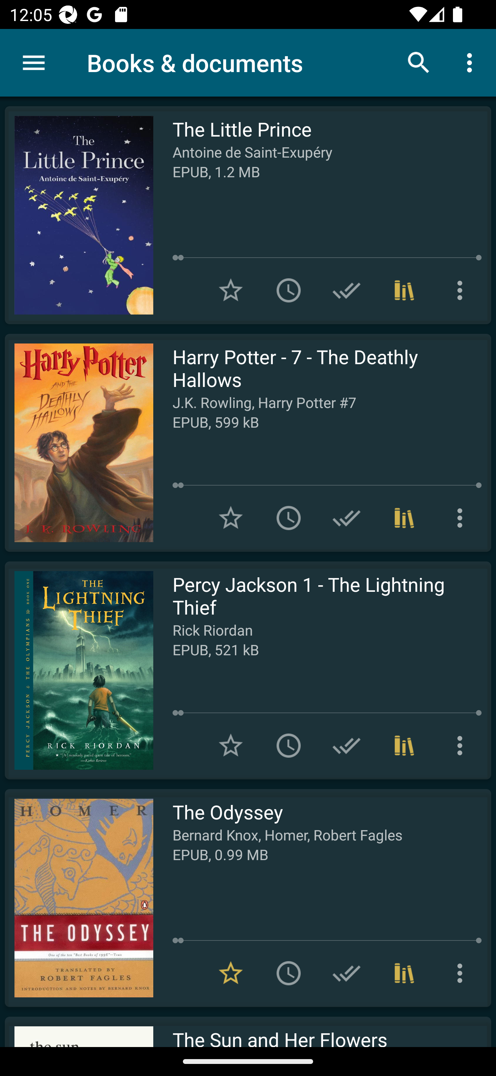 This screenshot has height=1076, width=496. Describe the element at coordinates (462, 973) in the screenshot. I see `More options` at that location.